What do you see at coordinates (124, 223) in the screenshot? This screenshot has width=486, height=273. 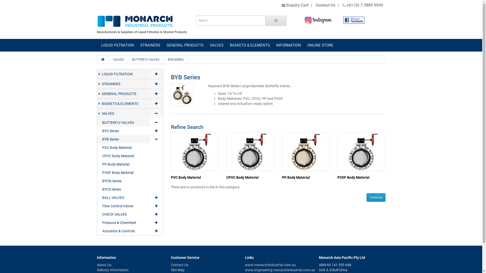 I see `Pressure & Chemfeed` at bounding box center [124, 223].